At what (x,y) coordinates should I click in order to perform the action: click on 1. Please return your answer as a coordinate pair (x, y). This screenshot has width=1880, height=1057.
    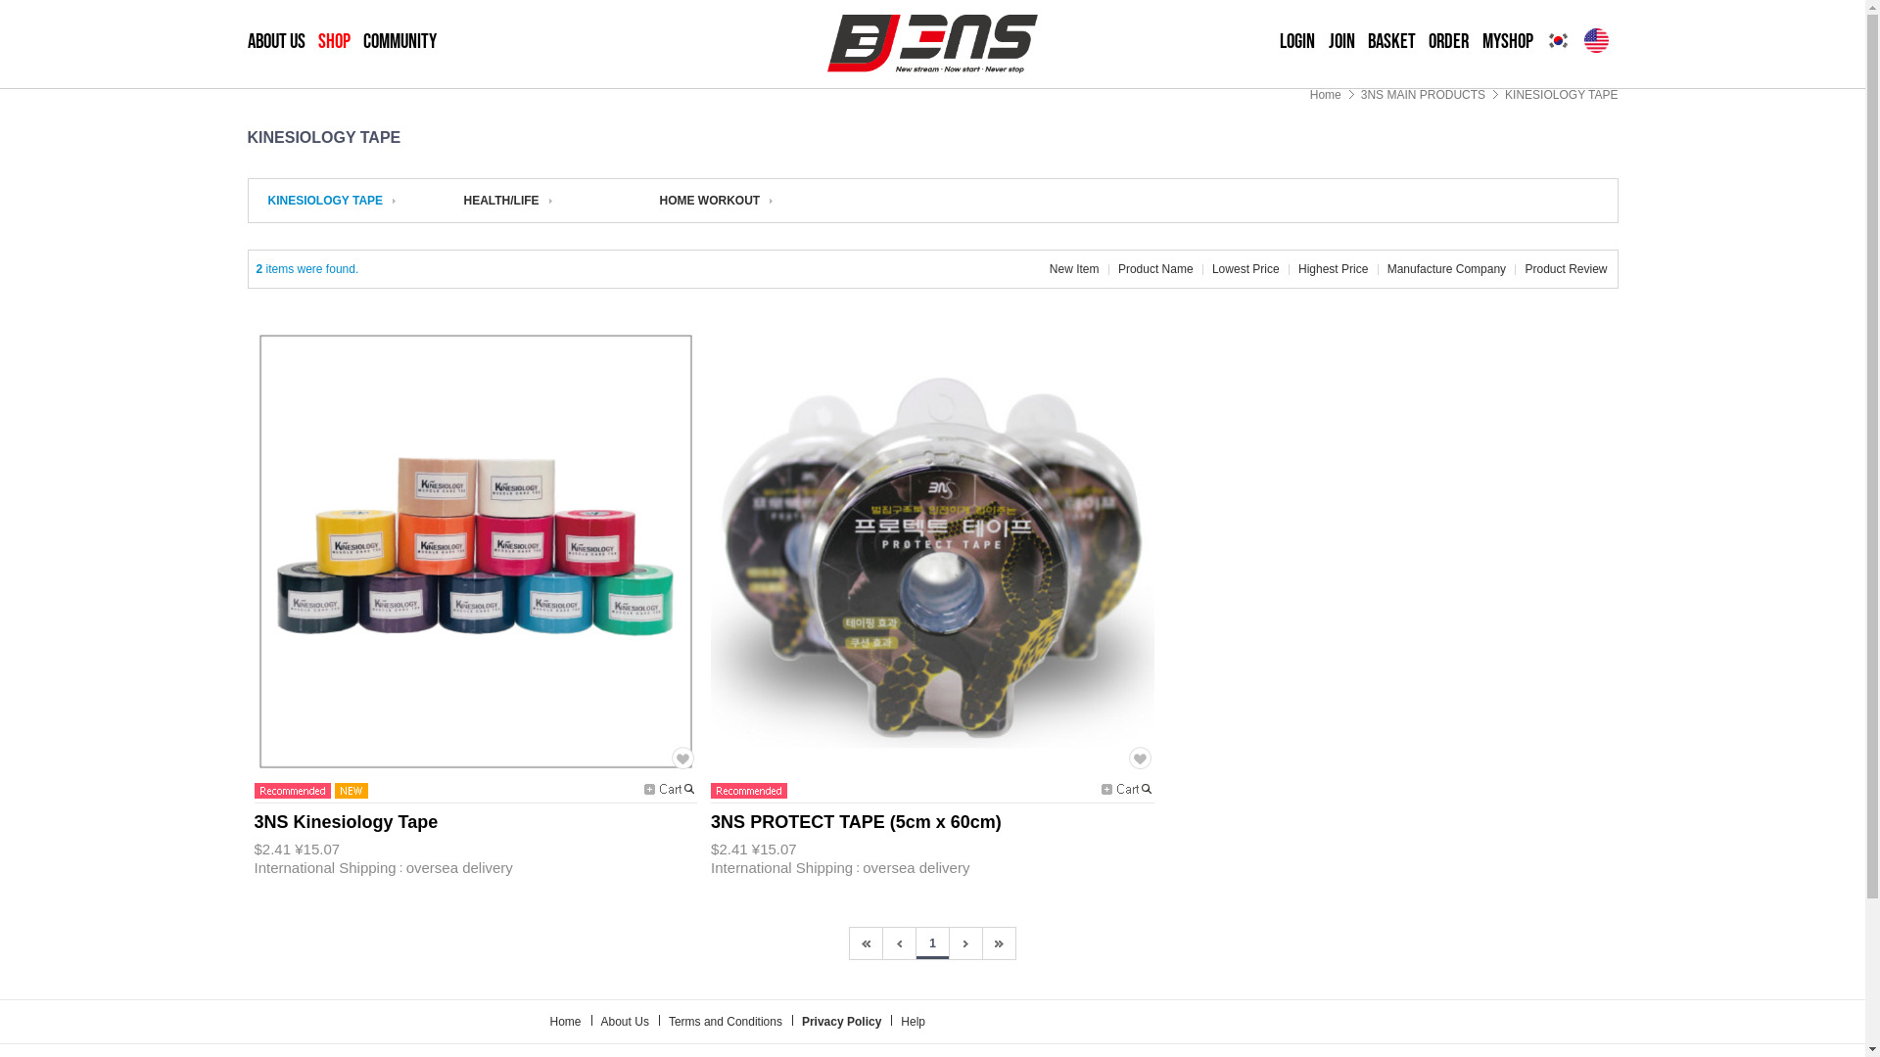
    Looking at the image, I should click on (932, 943).